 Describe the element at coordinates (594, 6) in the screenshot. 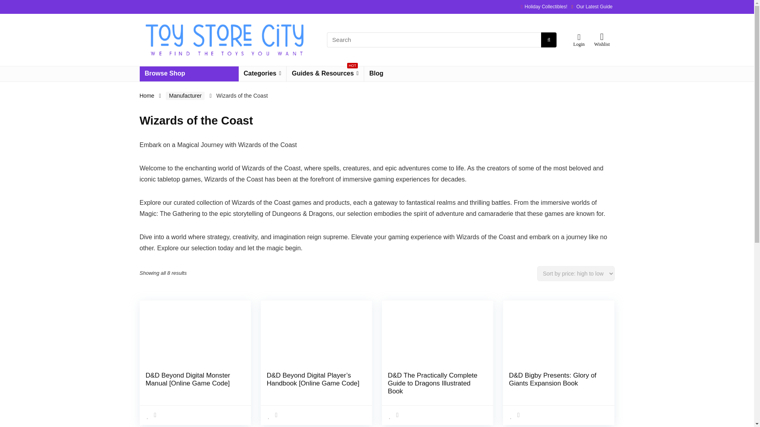

I see `Our Latest Guide` at that location.